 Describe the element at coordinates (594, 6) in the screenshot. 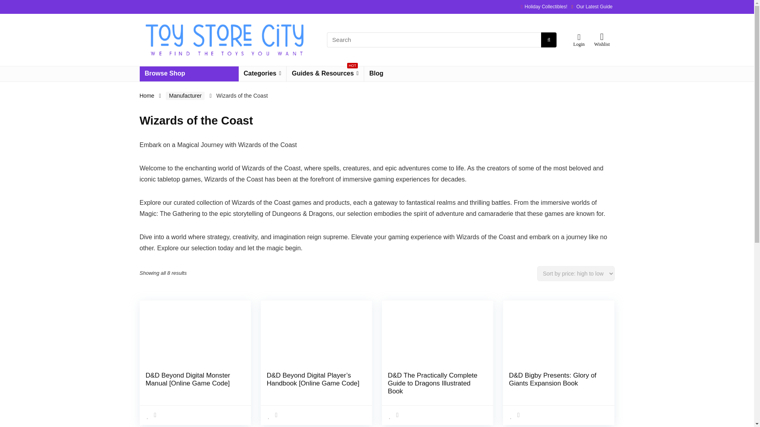

I see `Our Latest Guide` at that location.